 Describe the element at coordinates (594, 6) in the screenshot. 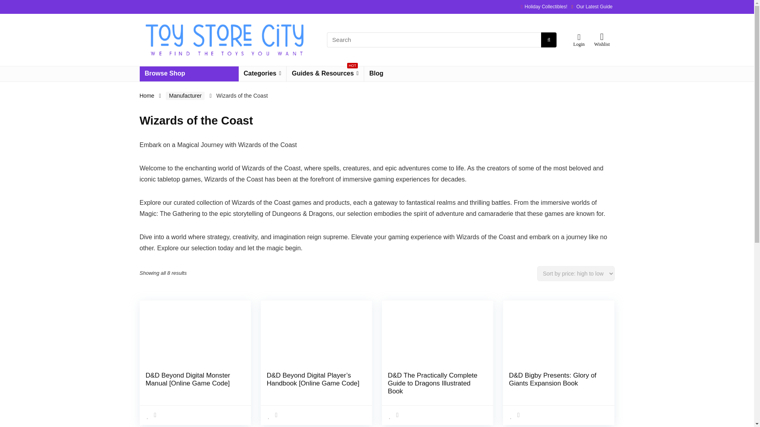

I see `Our Latest Guide` at that location.